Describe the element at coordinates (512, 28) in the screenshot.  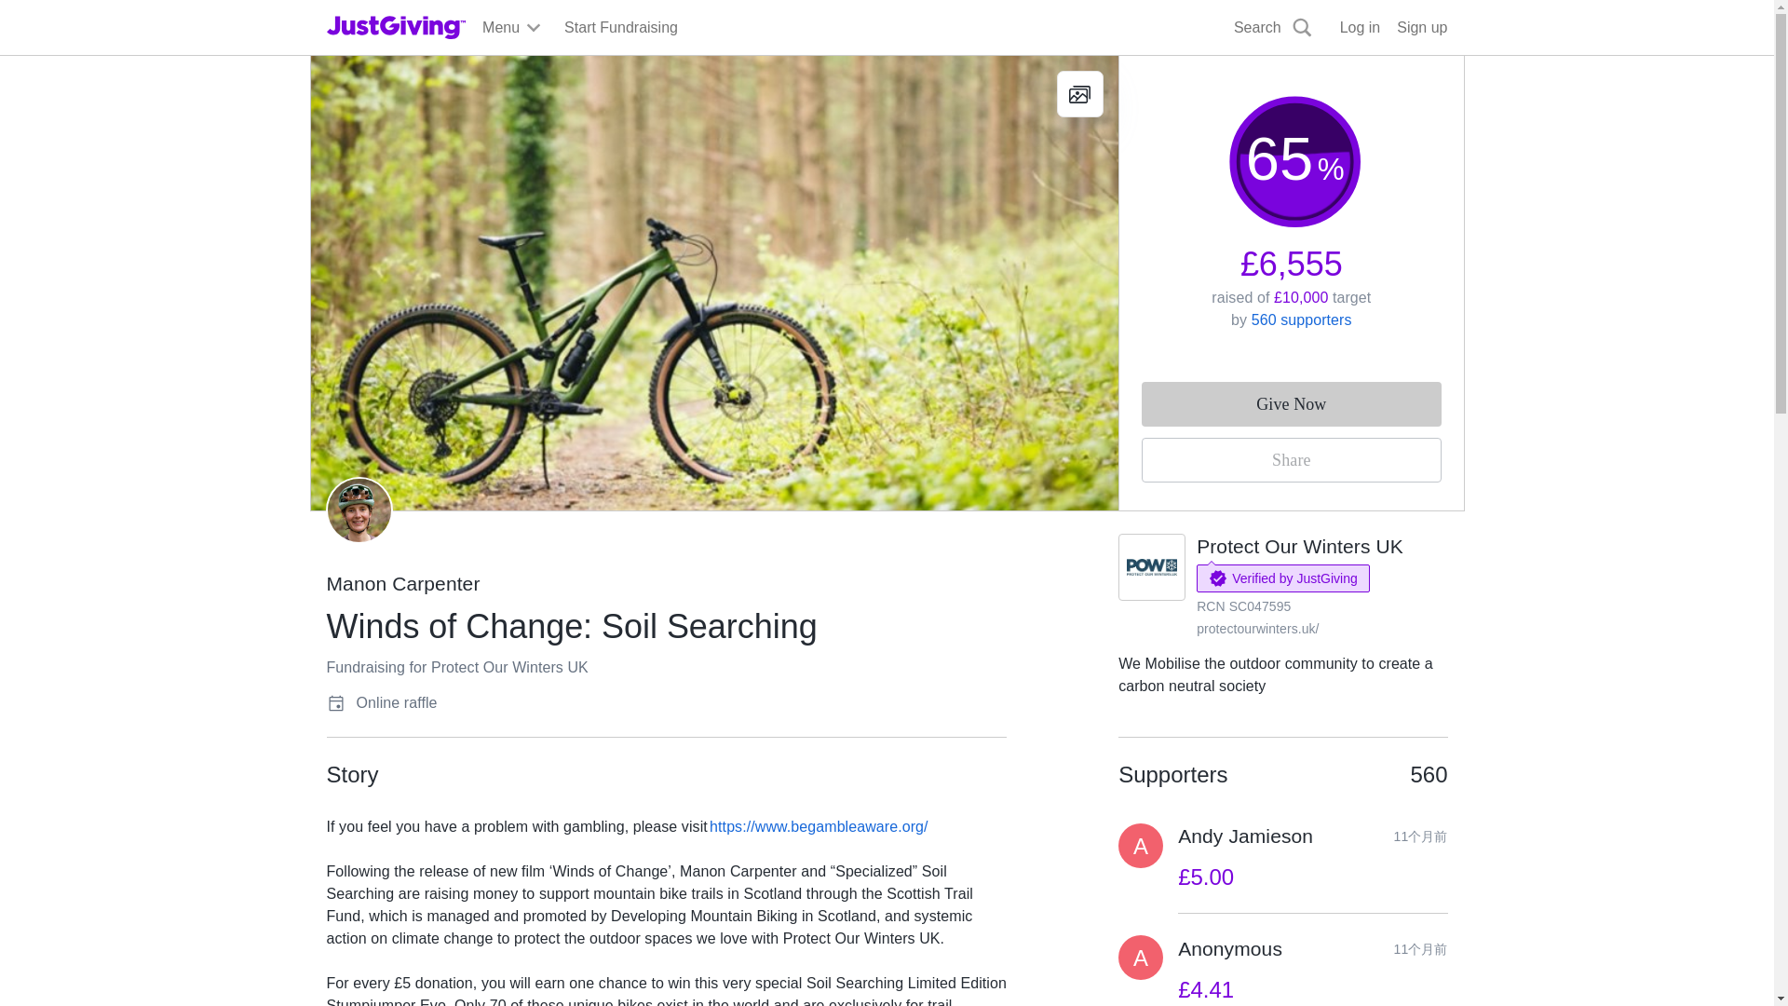
I see `Menu` at that location.